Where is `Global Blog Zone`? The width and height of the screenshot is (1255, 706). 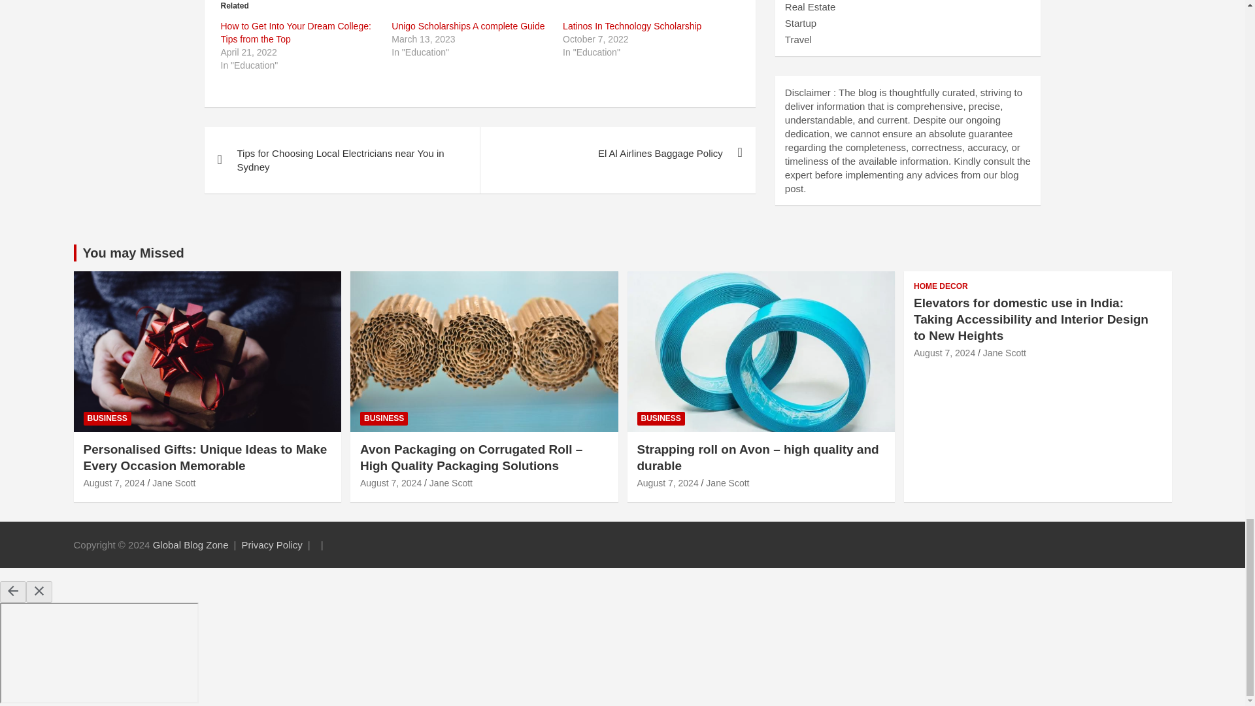 Global Blog Zone is located at coordinates (191, 545).